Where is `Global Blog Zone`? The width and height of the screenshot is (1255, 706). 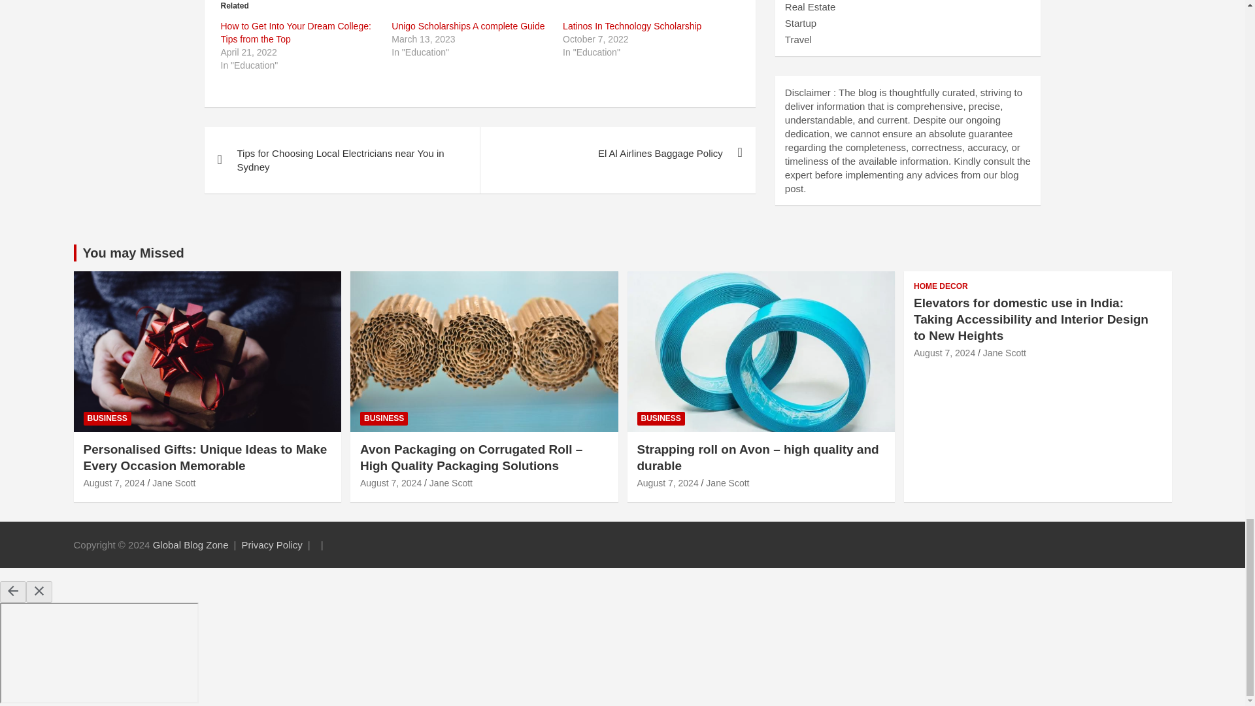 Global Blog Zone is located at coordinates (191, 545).